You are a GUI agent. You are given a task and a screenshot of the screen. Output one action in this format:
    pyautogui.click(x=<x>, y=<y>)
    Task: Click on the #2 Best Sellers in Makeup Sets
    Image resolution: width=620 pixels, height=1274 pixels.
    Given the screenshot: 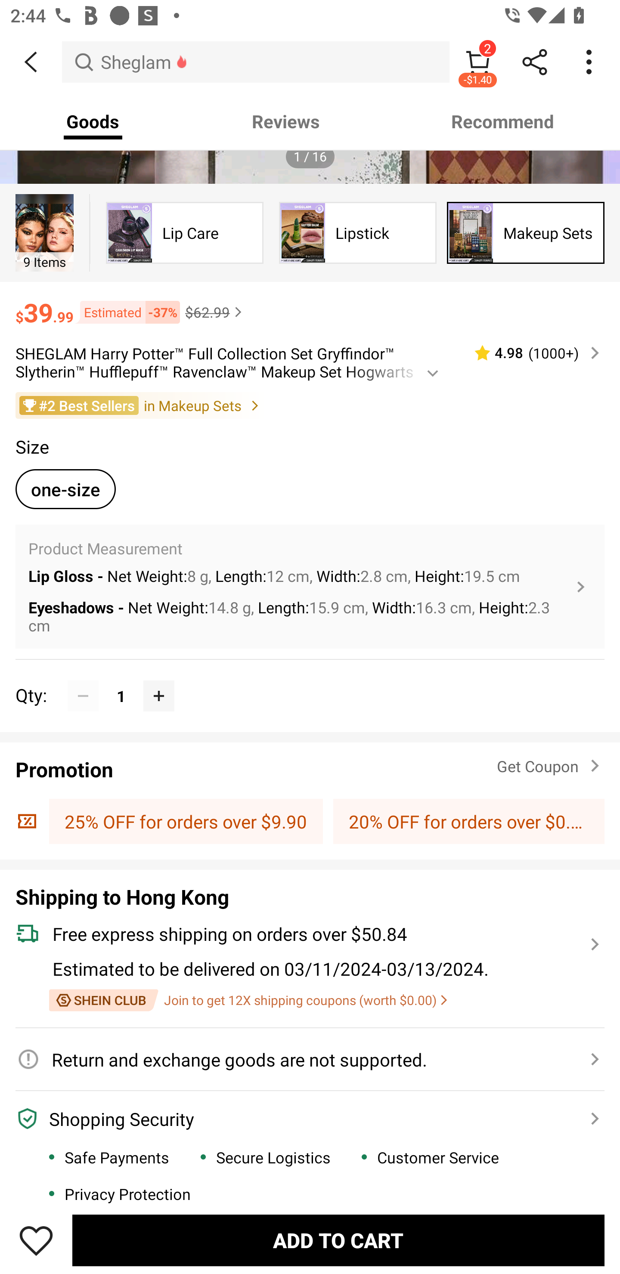 What is the action you would take?
    pyautogui.click(x=310, y=405)
    